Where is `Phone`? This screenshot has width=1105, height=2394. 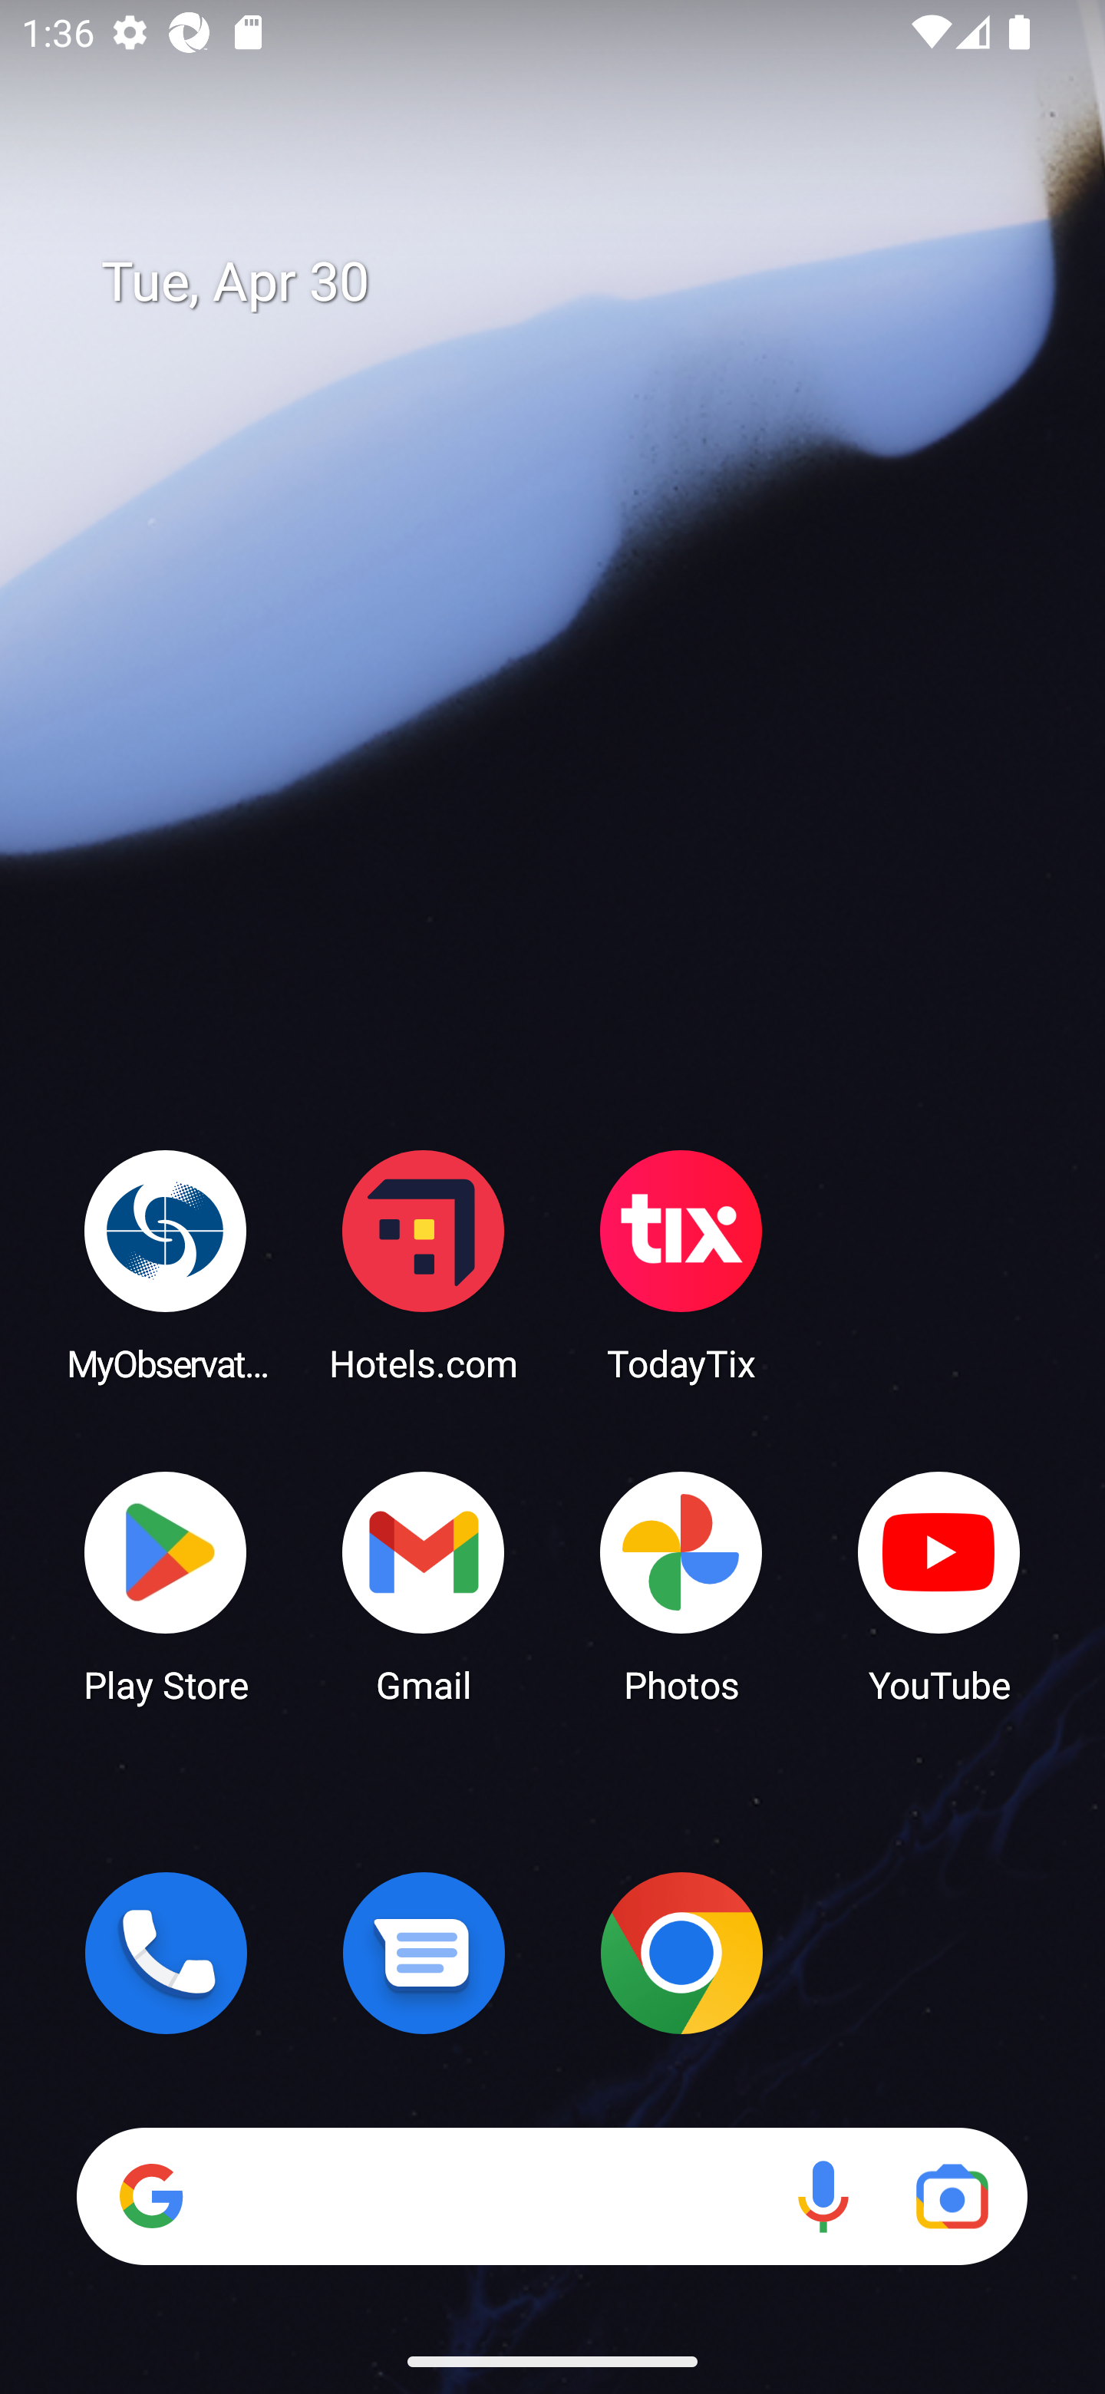 Phone is located at coordinates (166, 1953).